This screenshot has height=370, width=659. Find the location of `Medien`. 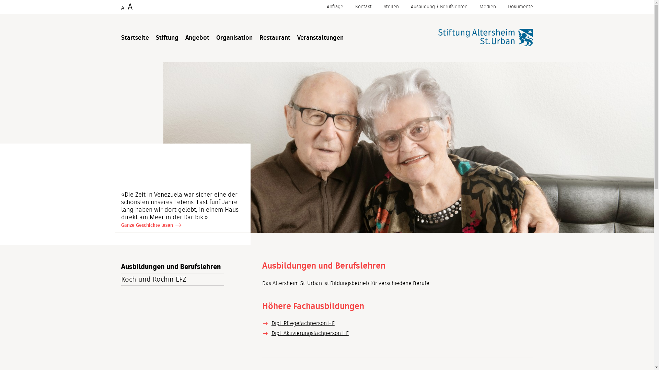

Medien is located at coordinates (487, 7).